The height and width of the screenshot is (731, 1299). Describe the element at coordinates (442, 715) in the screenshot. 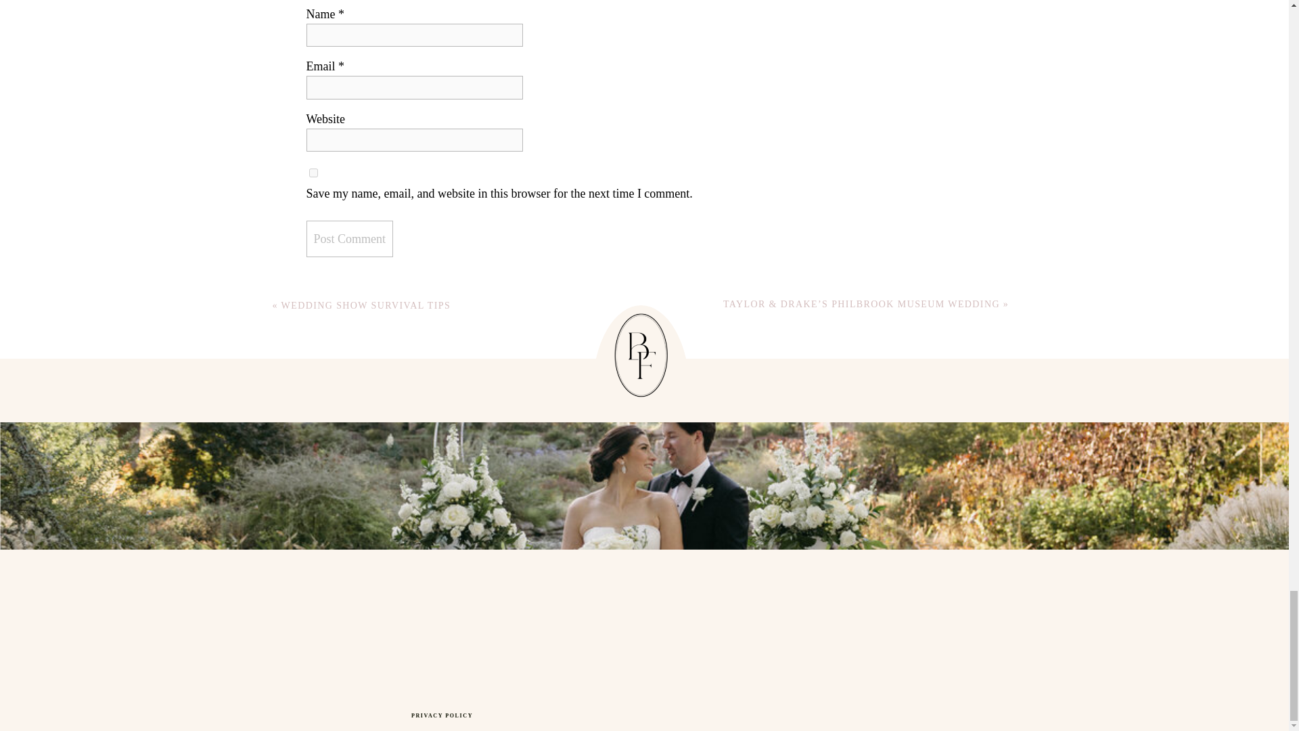

I see `PRIVACY POLICY` at that location.